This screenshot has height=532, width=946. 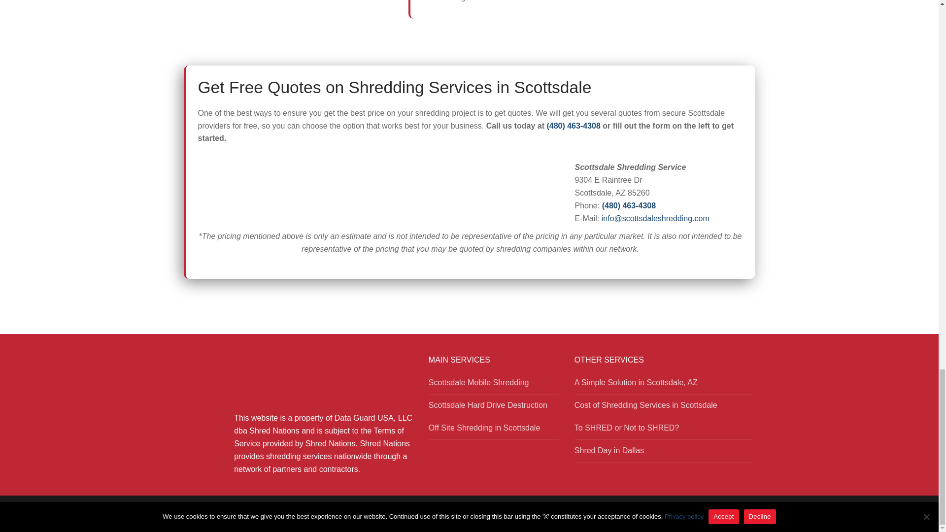 I want to click on Scottsdale Hard Drive Destruction, so click(x=494, y=408).